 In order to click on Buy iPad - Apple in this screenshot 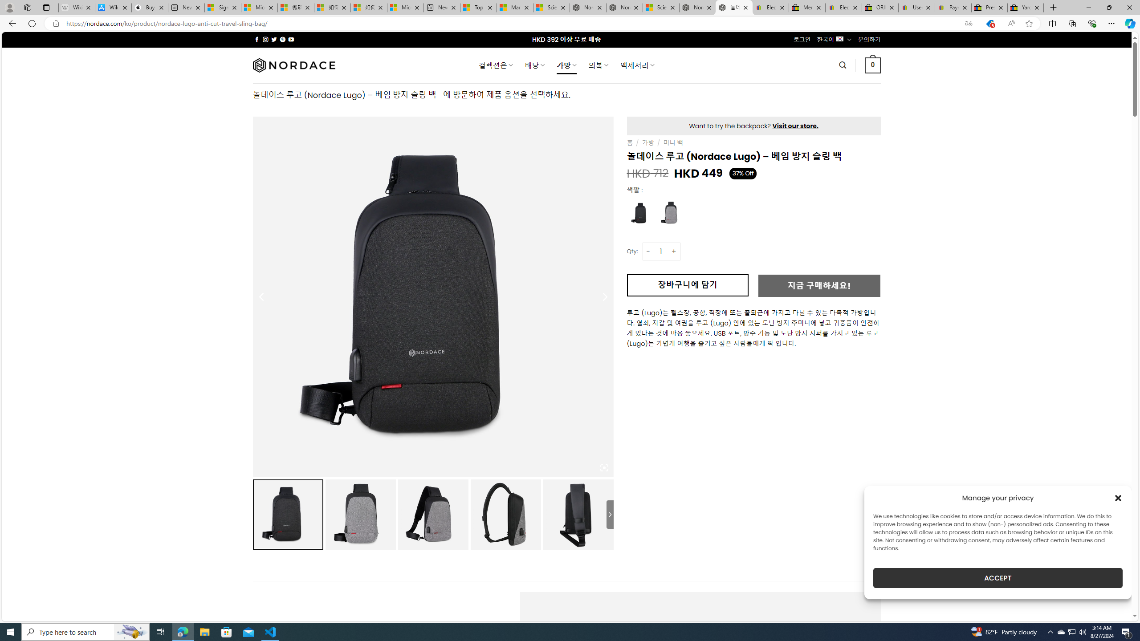, I will do `click(150, 8)`.